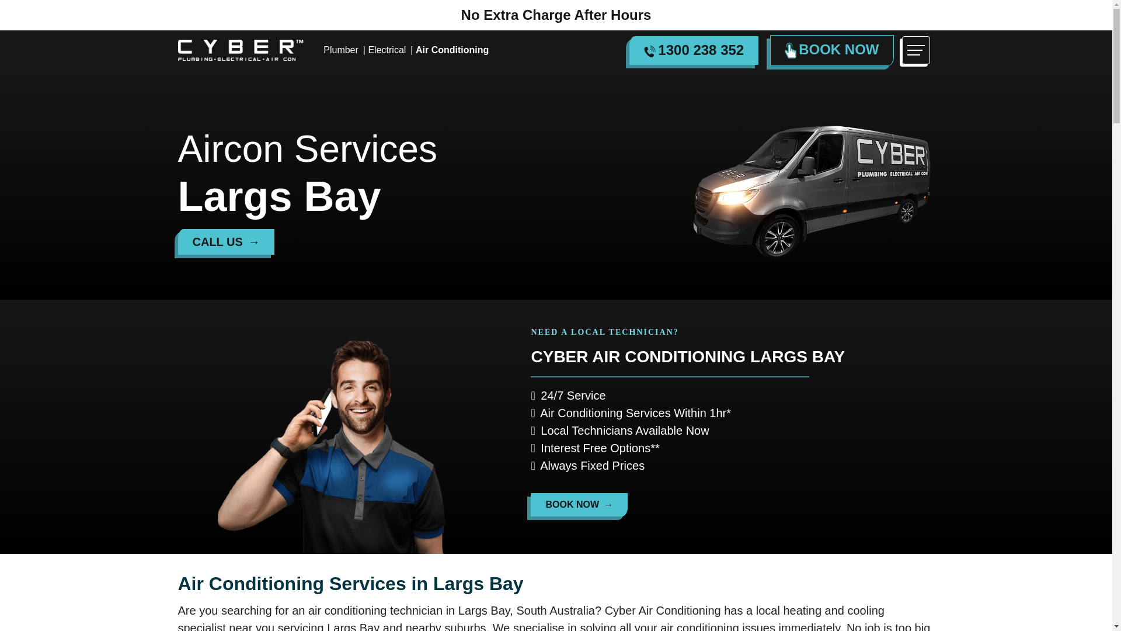  What do you see at coordinates (579, 505) in the screenshot?
I see `BOOK NOW` at bounding box center [579, 505].